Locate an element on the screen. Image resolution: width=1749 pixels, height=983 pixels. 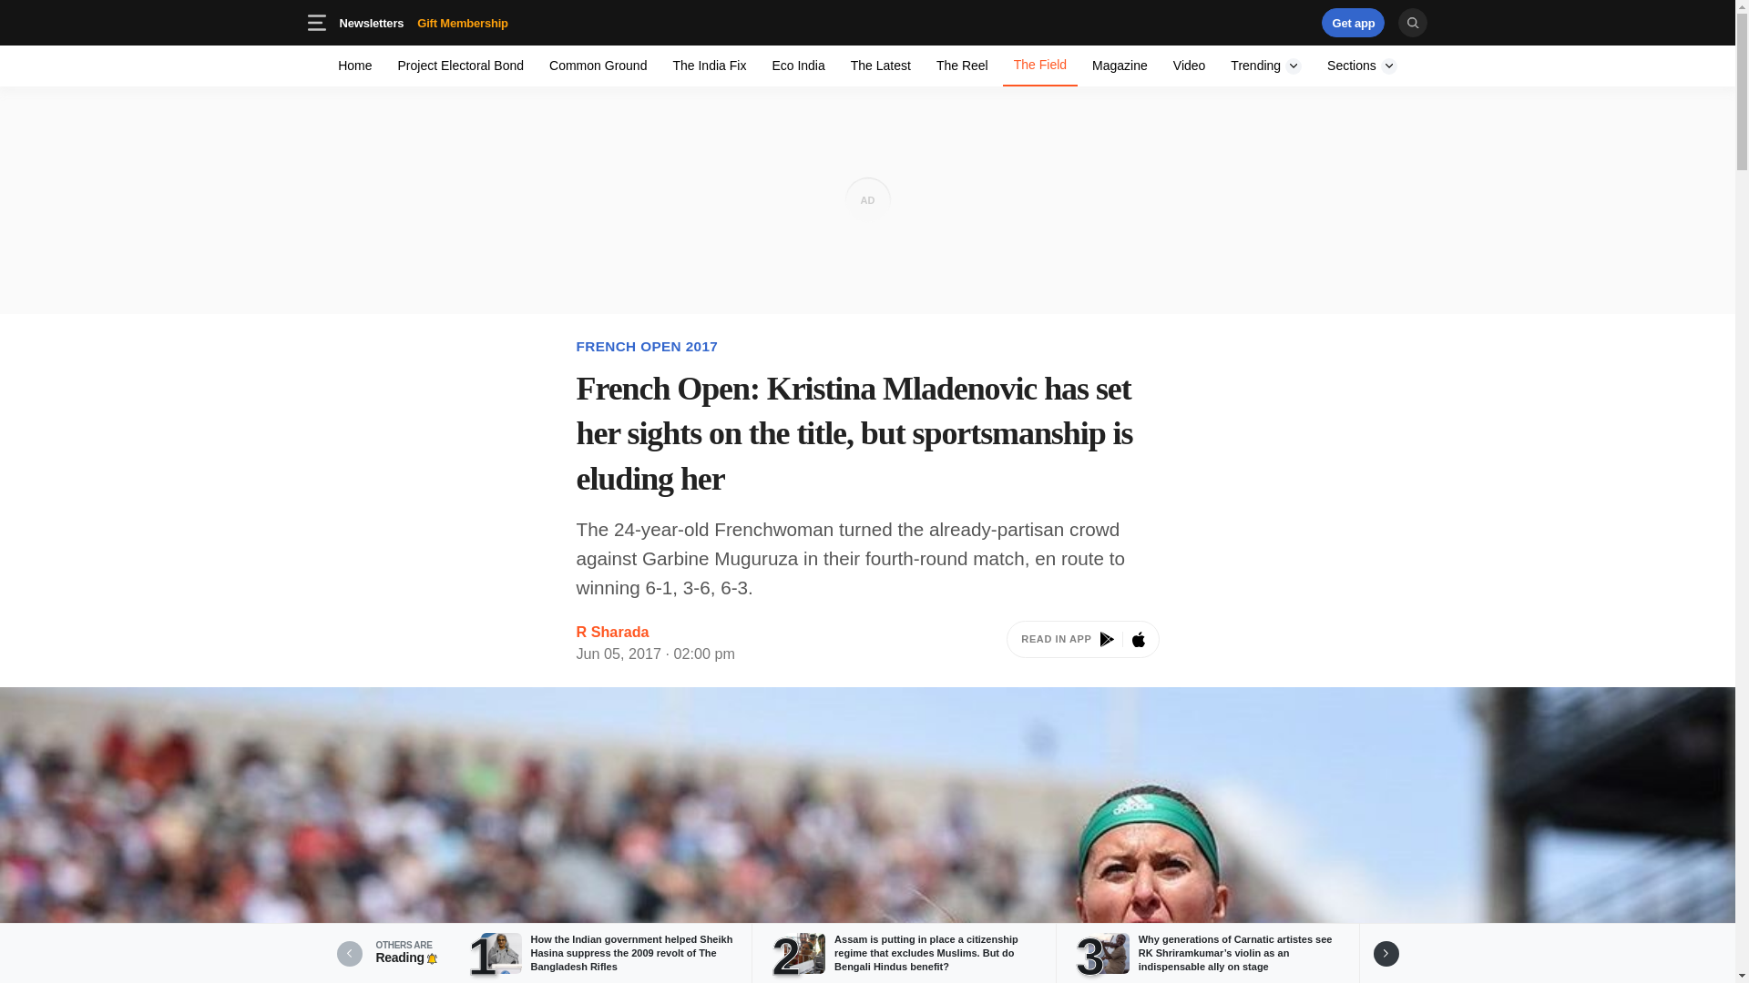
3rd party ad content is located at coordinates (1266, 66).